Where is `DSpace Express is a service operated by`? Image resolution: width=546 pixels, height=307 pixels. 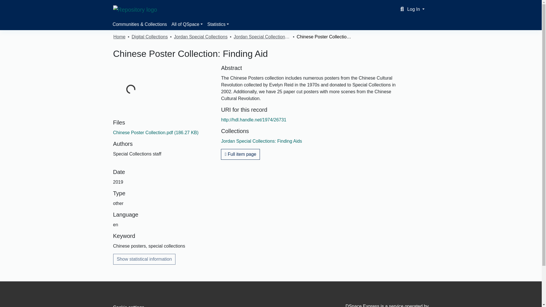
DSpace Express is a service operated by is located at coordinates (379, 305).